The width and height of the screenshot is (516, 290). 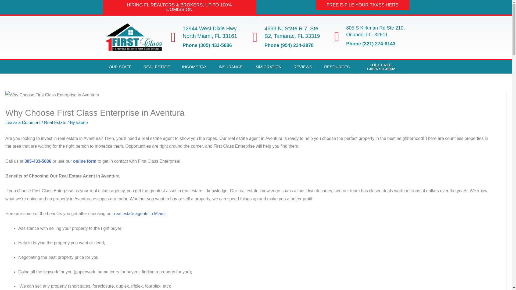 What do you see at coordinates (375, 31) in the screenshot?
I see `805 S Kirkman Rd Ste 210, Orlando, FL. 32811` at bounding box center [375, 31].